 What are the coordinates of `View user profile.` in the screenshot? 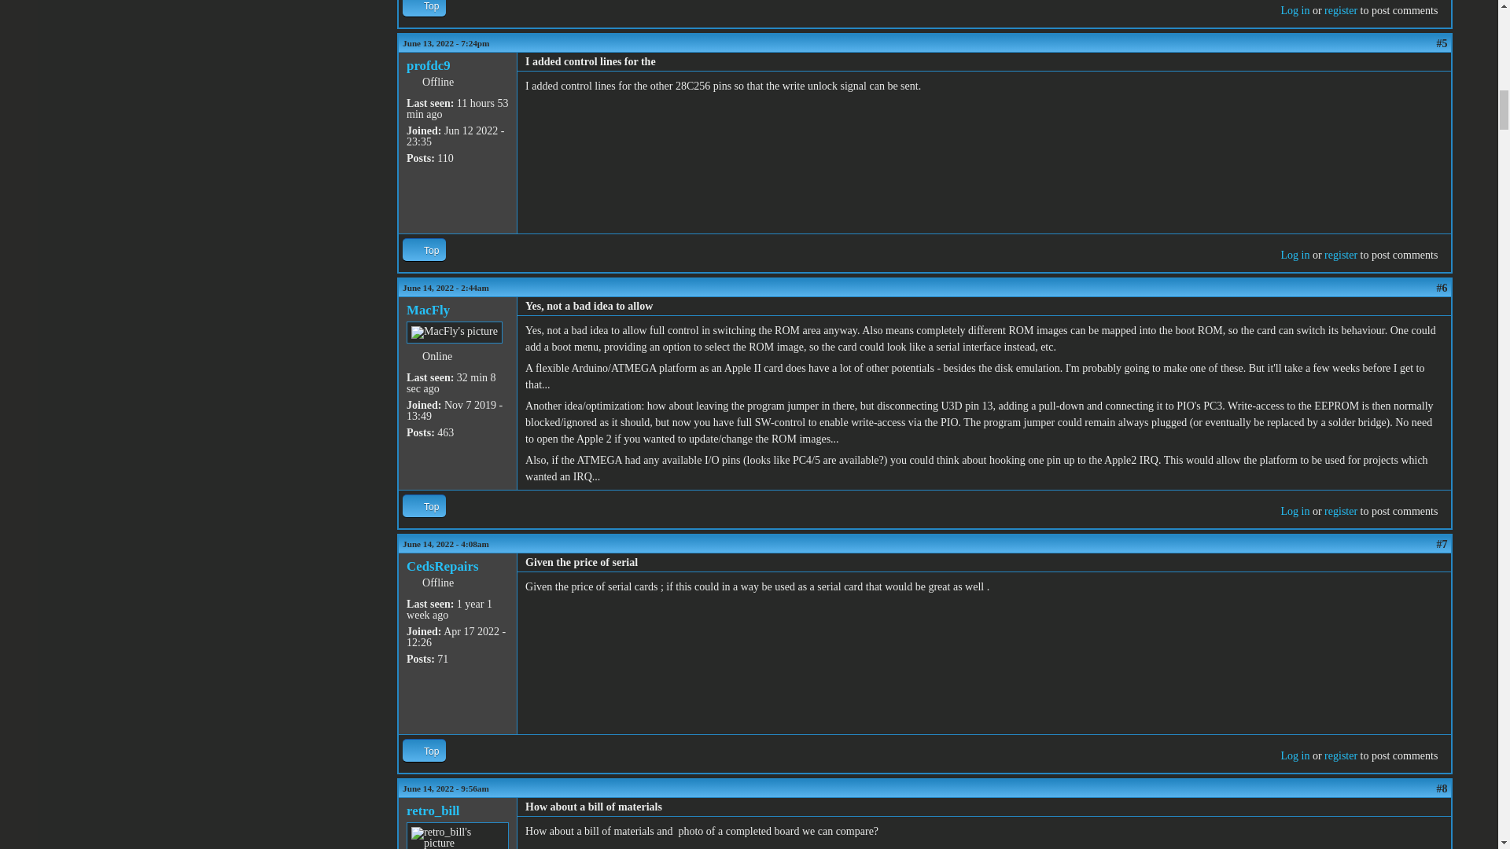 It's located at (428, 310).